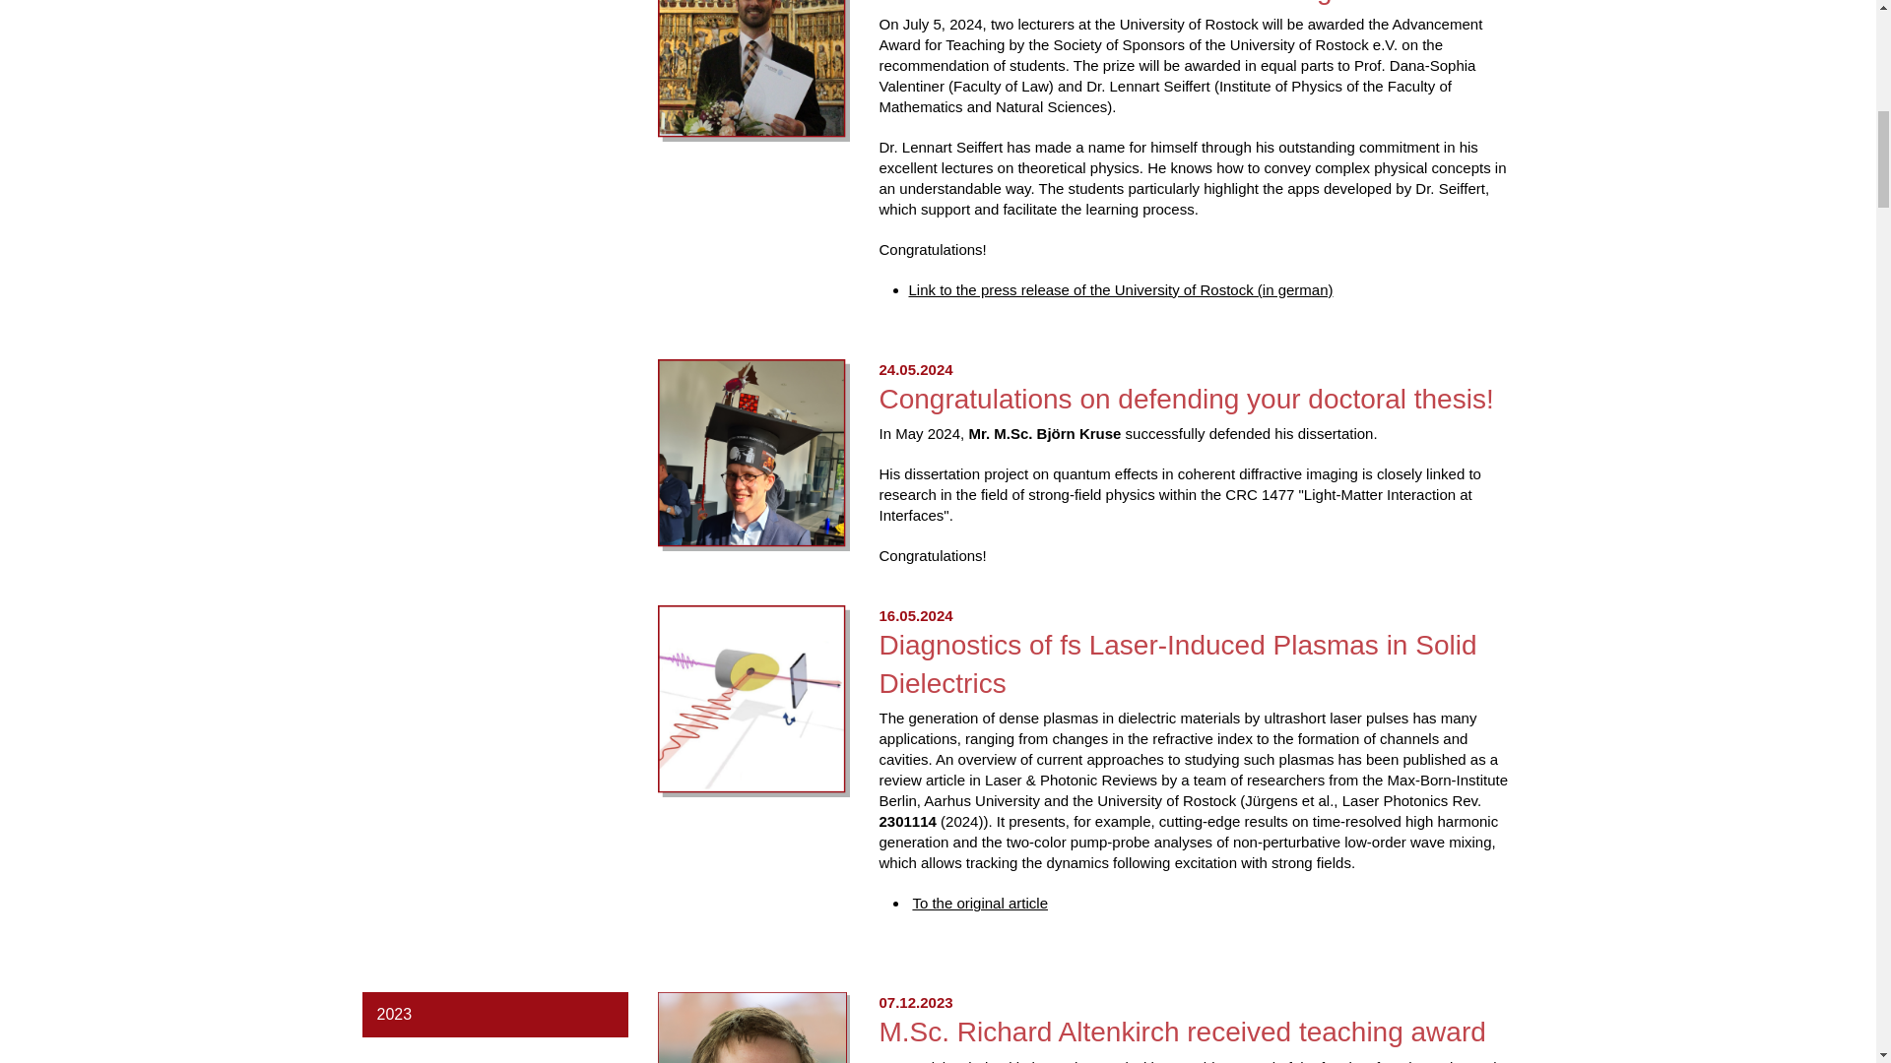 The width and height of the screenshot is (1891, 1063). Describe the element at coordinates (979, 903) in the screenshot. I see `To the original article` at that location.